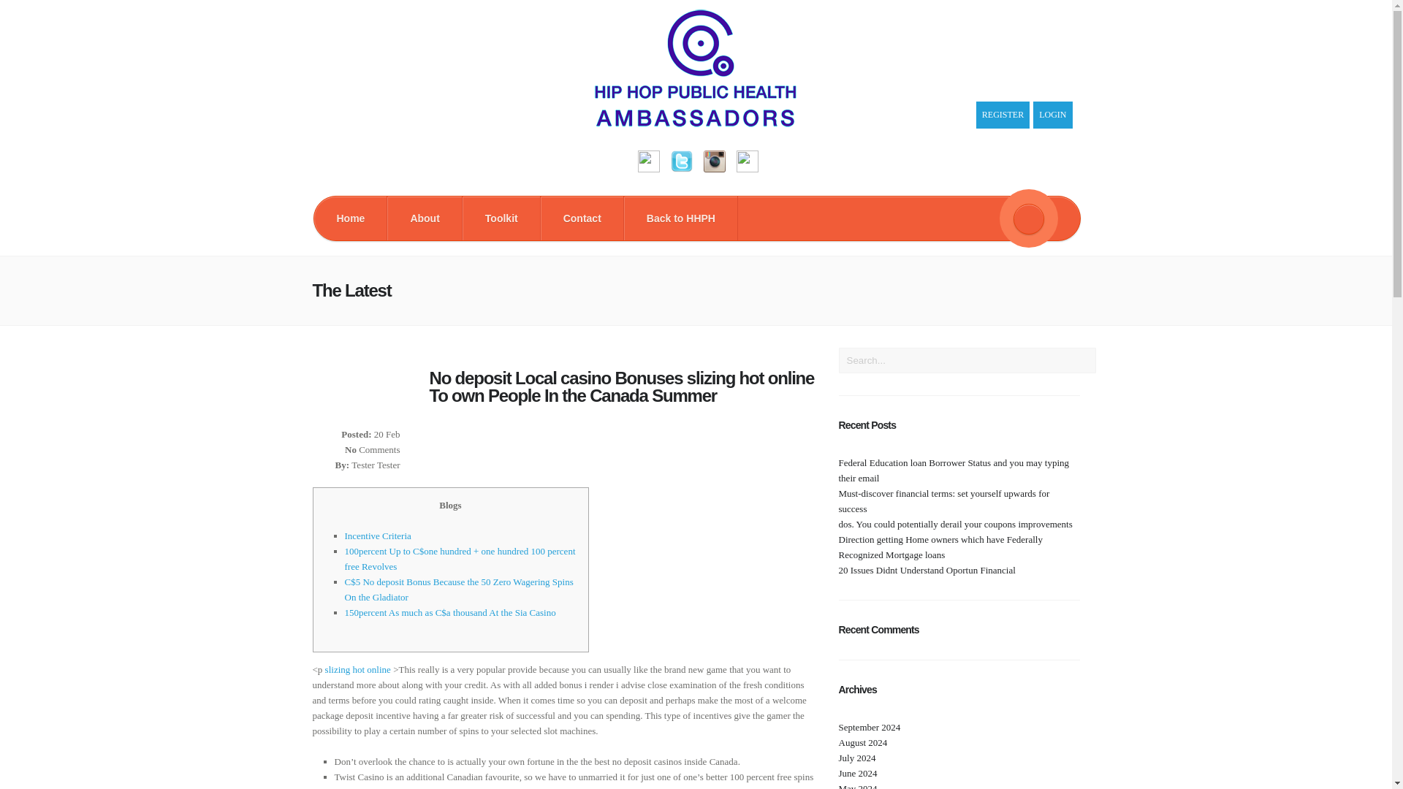  What do you see at coordinates (424, 218) in the screenshot?
I see `About` at bounding box center [424, 218].